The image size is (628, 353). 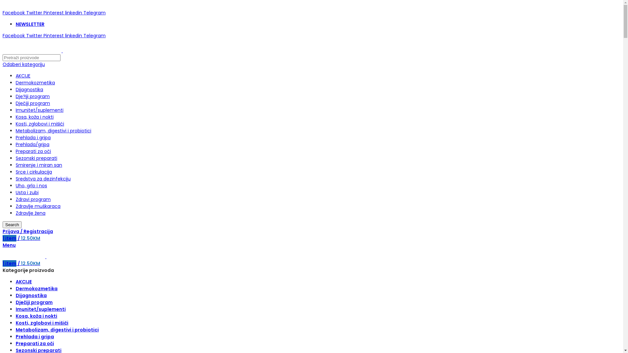 I want to click on Usta i zubi, so click(x=27, y=193).